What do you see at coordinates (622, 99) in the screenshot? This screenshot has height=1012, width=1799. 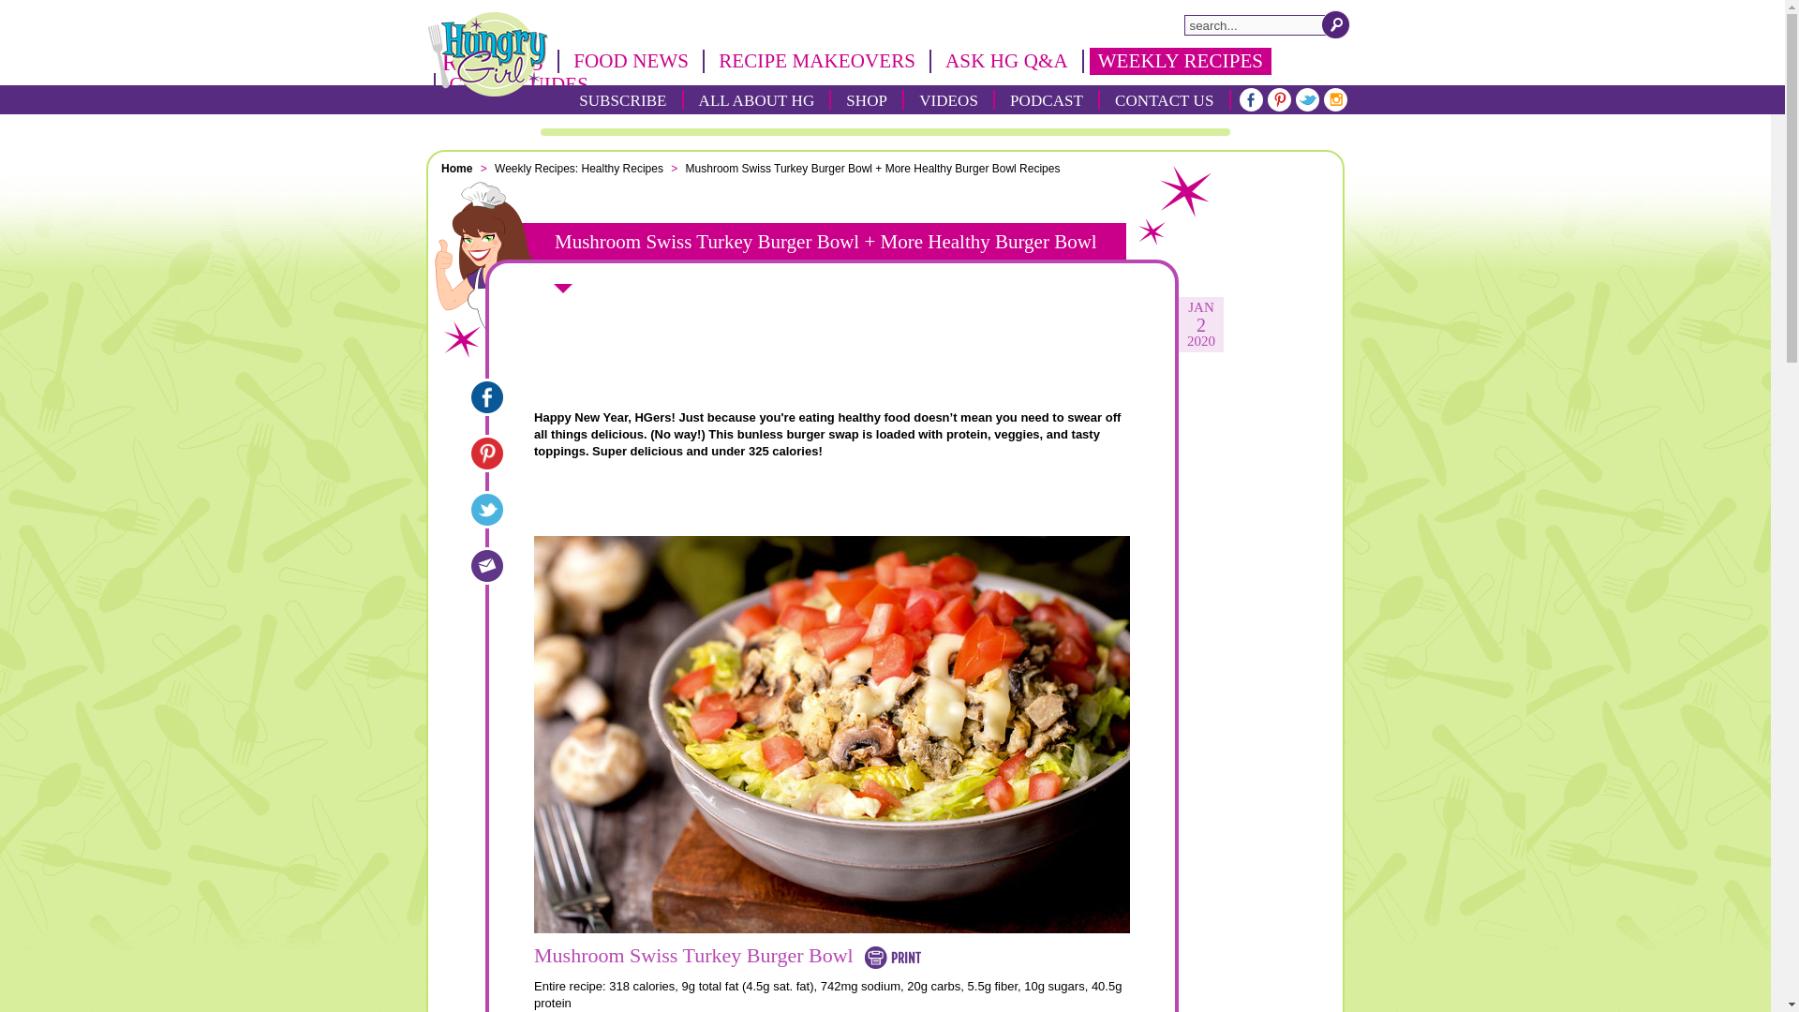 I see `SUBSCRIBE` at bounding box center [622, 99].